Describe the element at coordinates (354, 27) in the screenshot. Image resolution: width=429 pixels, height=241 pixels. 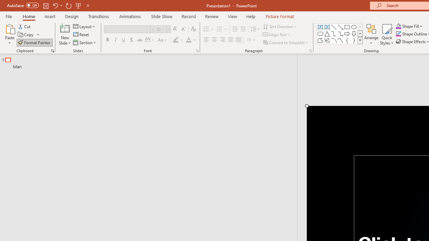
I see `Oval` at that location.